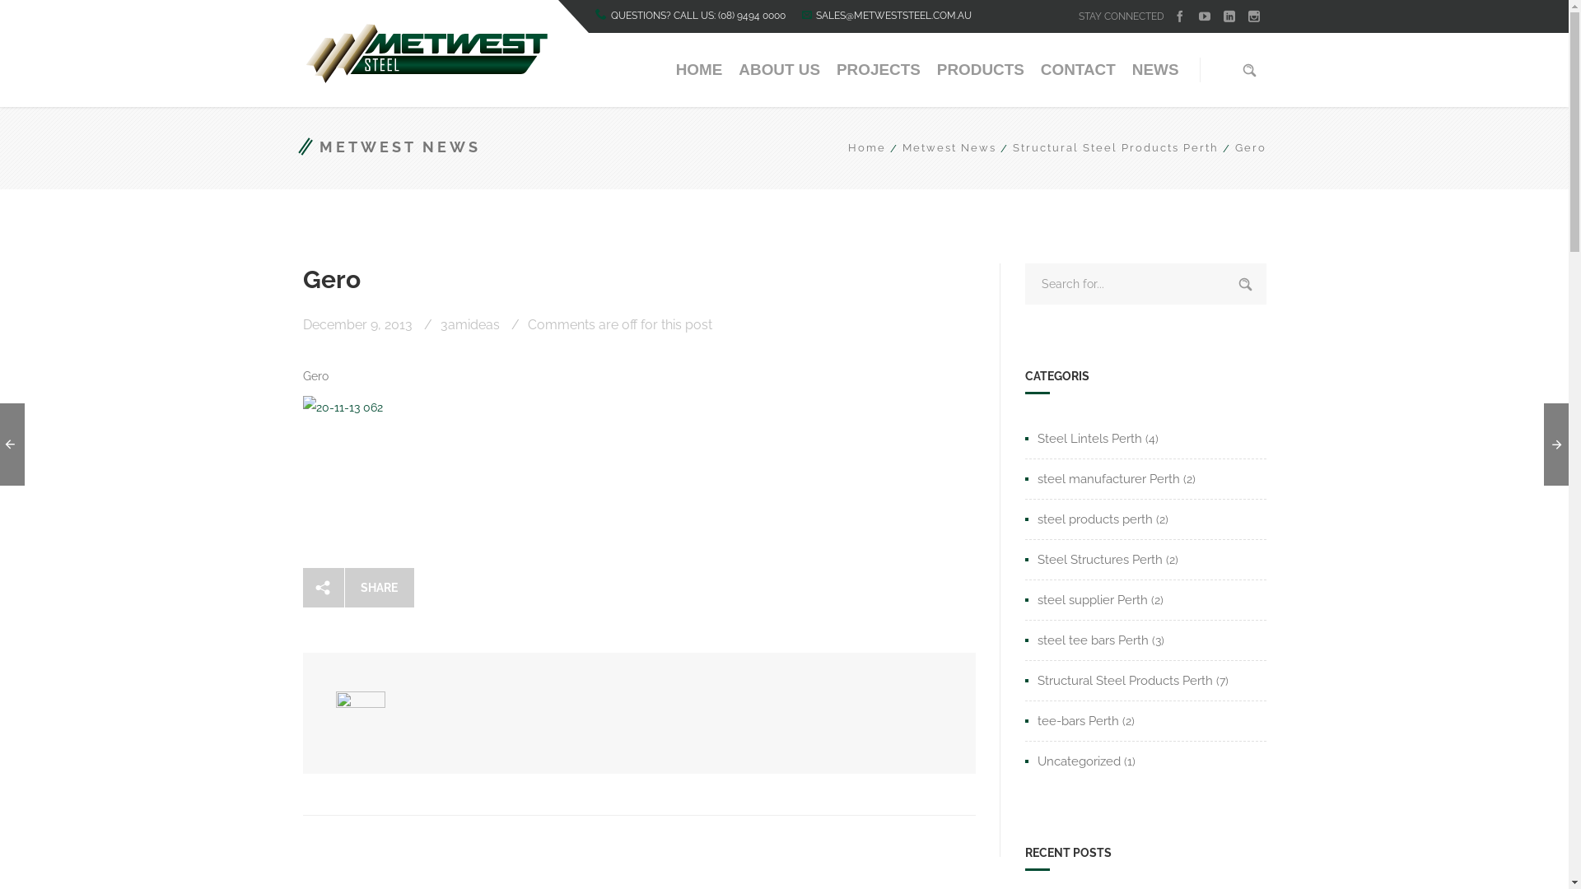 The image size is (1581, 889). I want to click on PROJECTS, so click(879, 70).